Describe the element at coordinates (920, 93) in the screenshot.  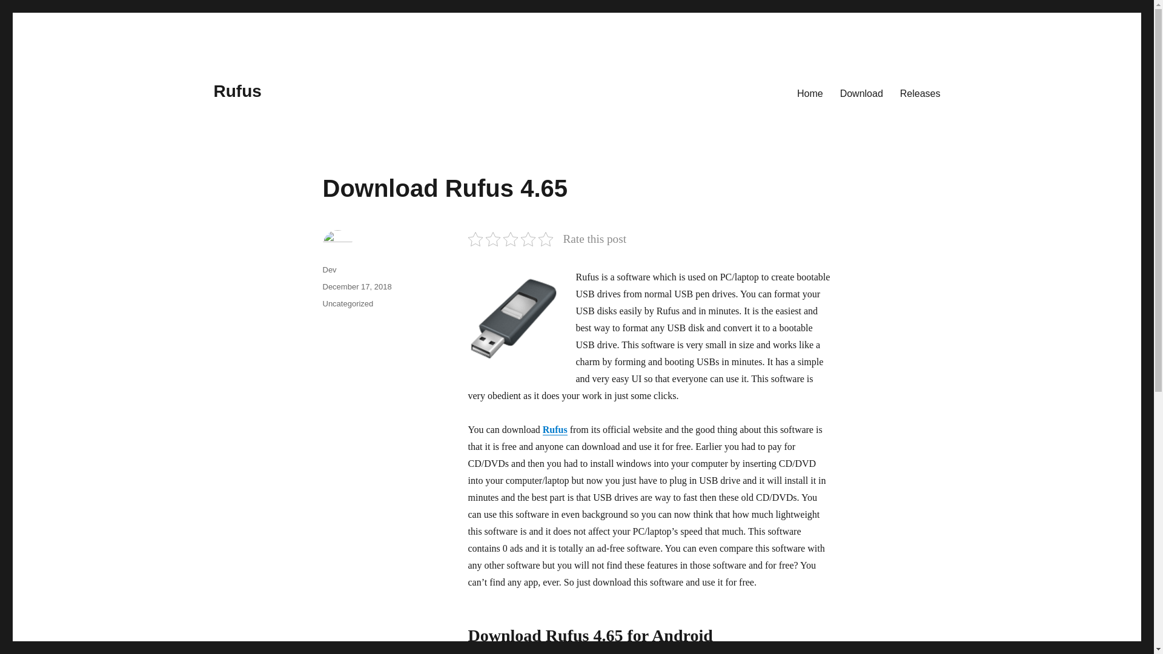
I see `Releases` at that location.